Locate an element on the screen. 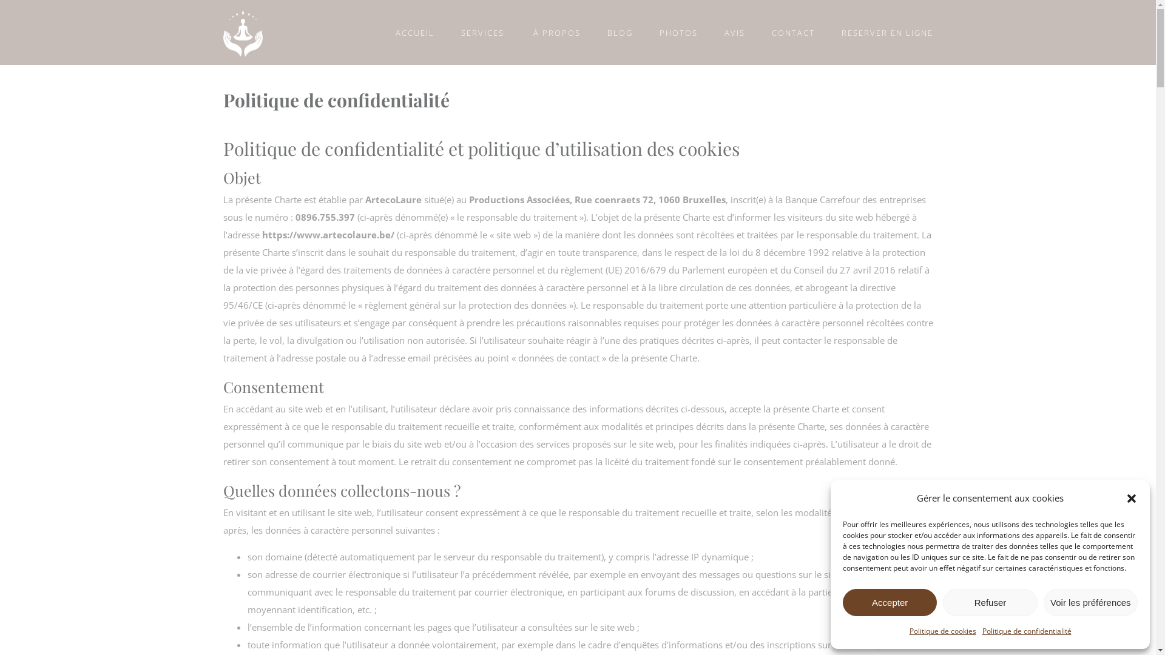 The image size is (1165, 655). https://www.artecolaure.be/ is located at coordinates (328, 235).